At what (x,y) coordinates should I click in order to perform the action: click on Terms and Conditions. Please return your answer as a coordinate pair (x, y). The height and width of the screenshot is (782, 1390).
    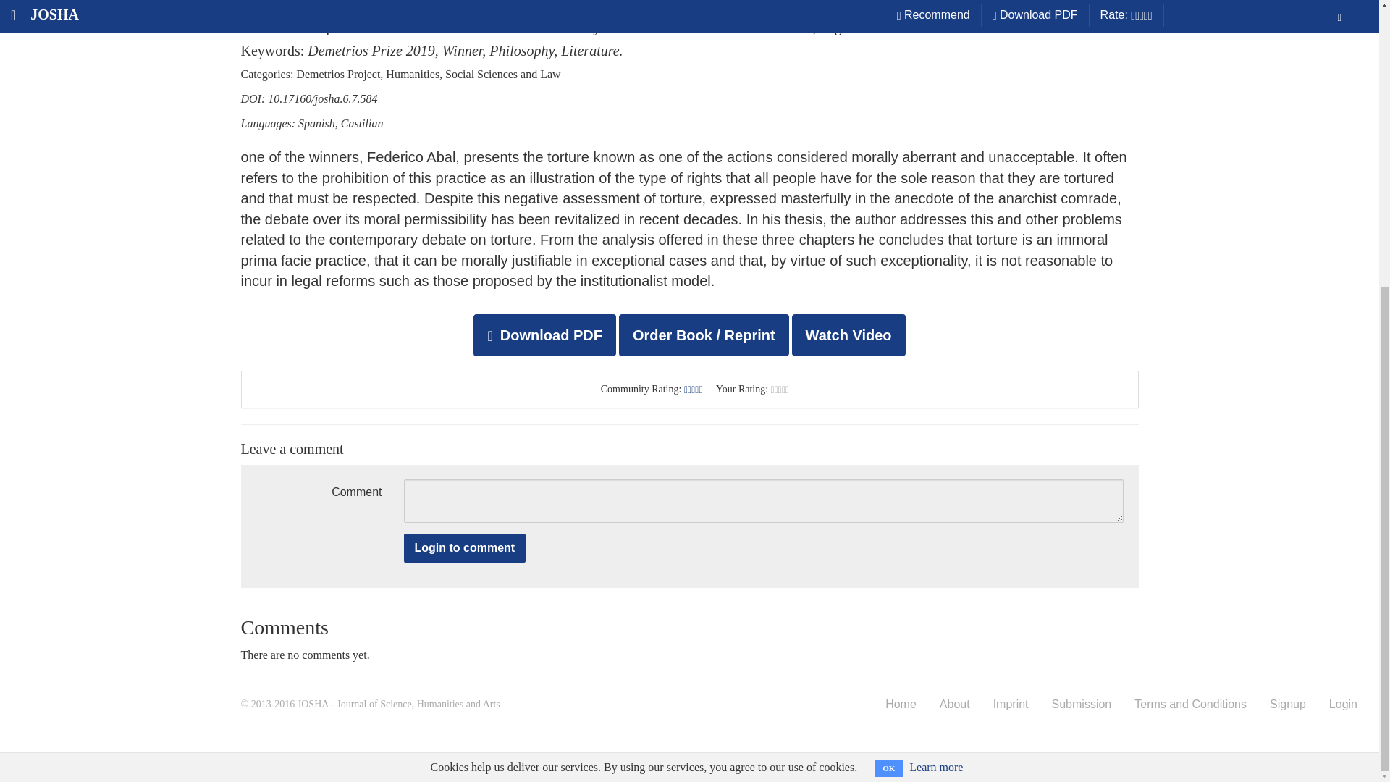
    Looking at the image, I should click on (1190, 705).